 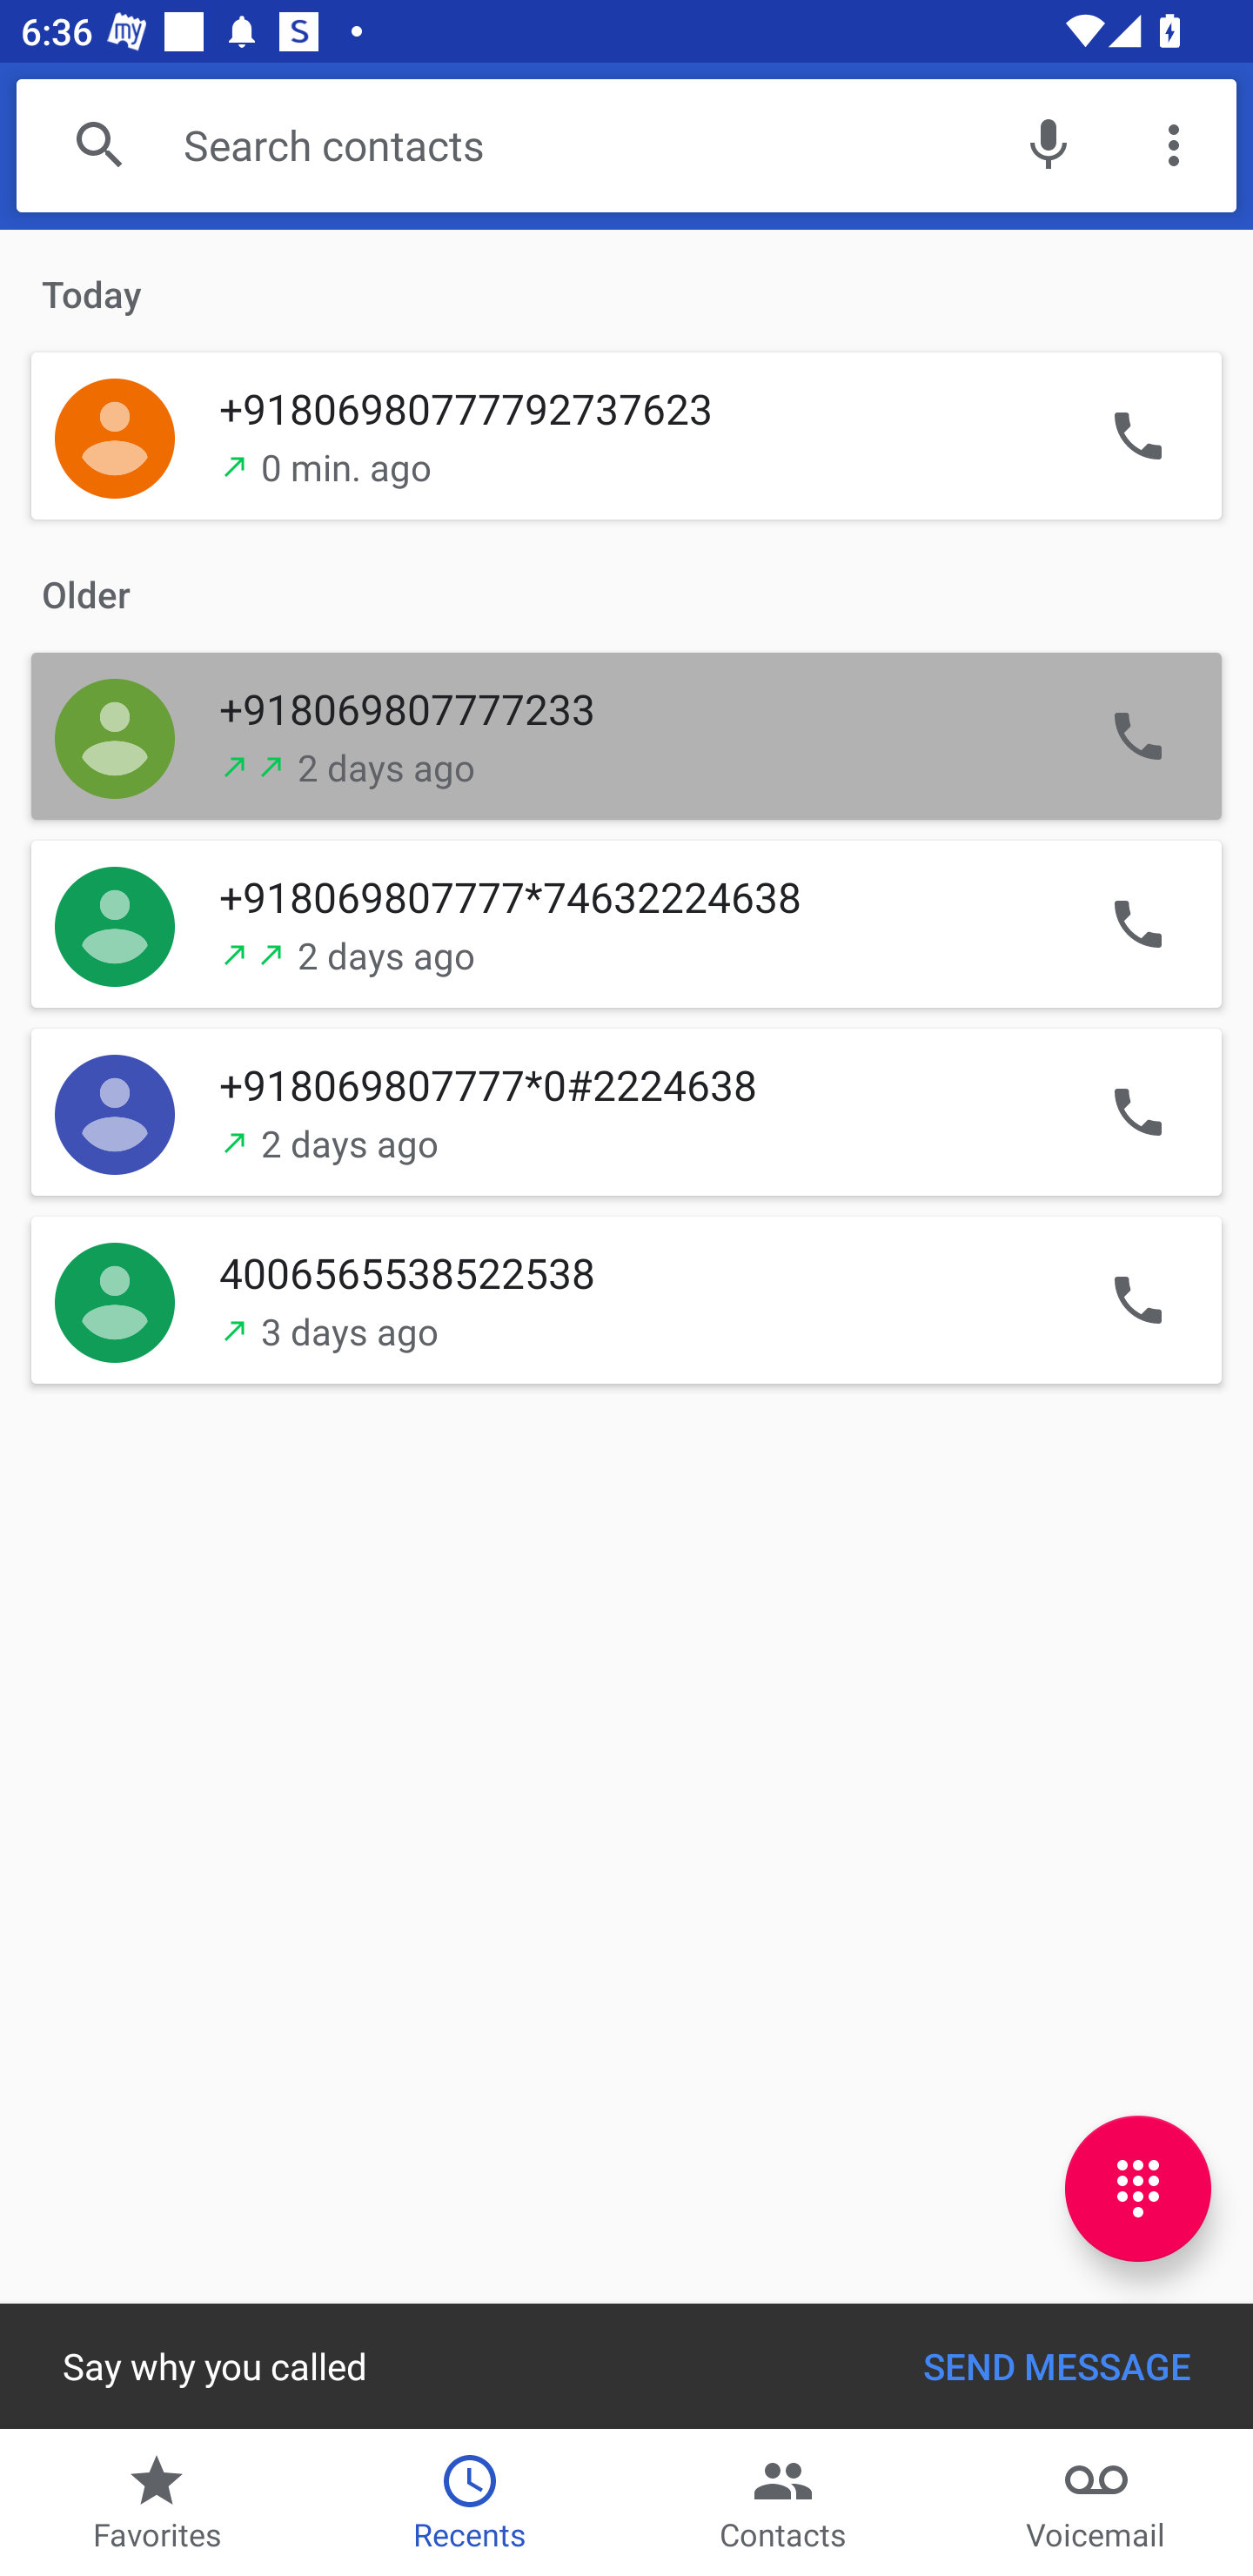 What do you see at coordinates (1137, 922) in the screenshot?
I see `Call +918069807777*74632224638` at bounding box center [1137, 922].